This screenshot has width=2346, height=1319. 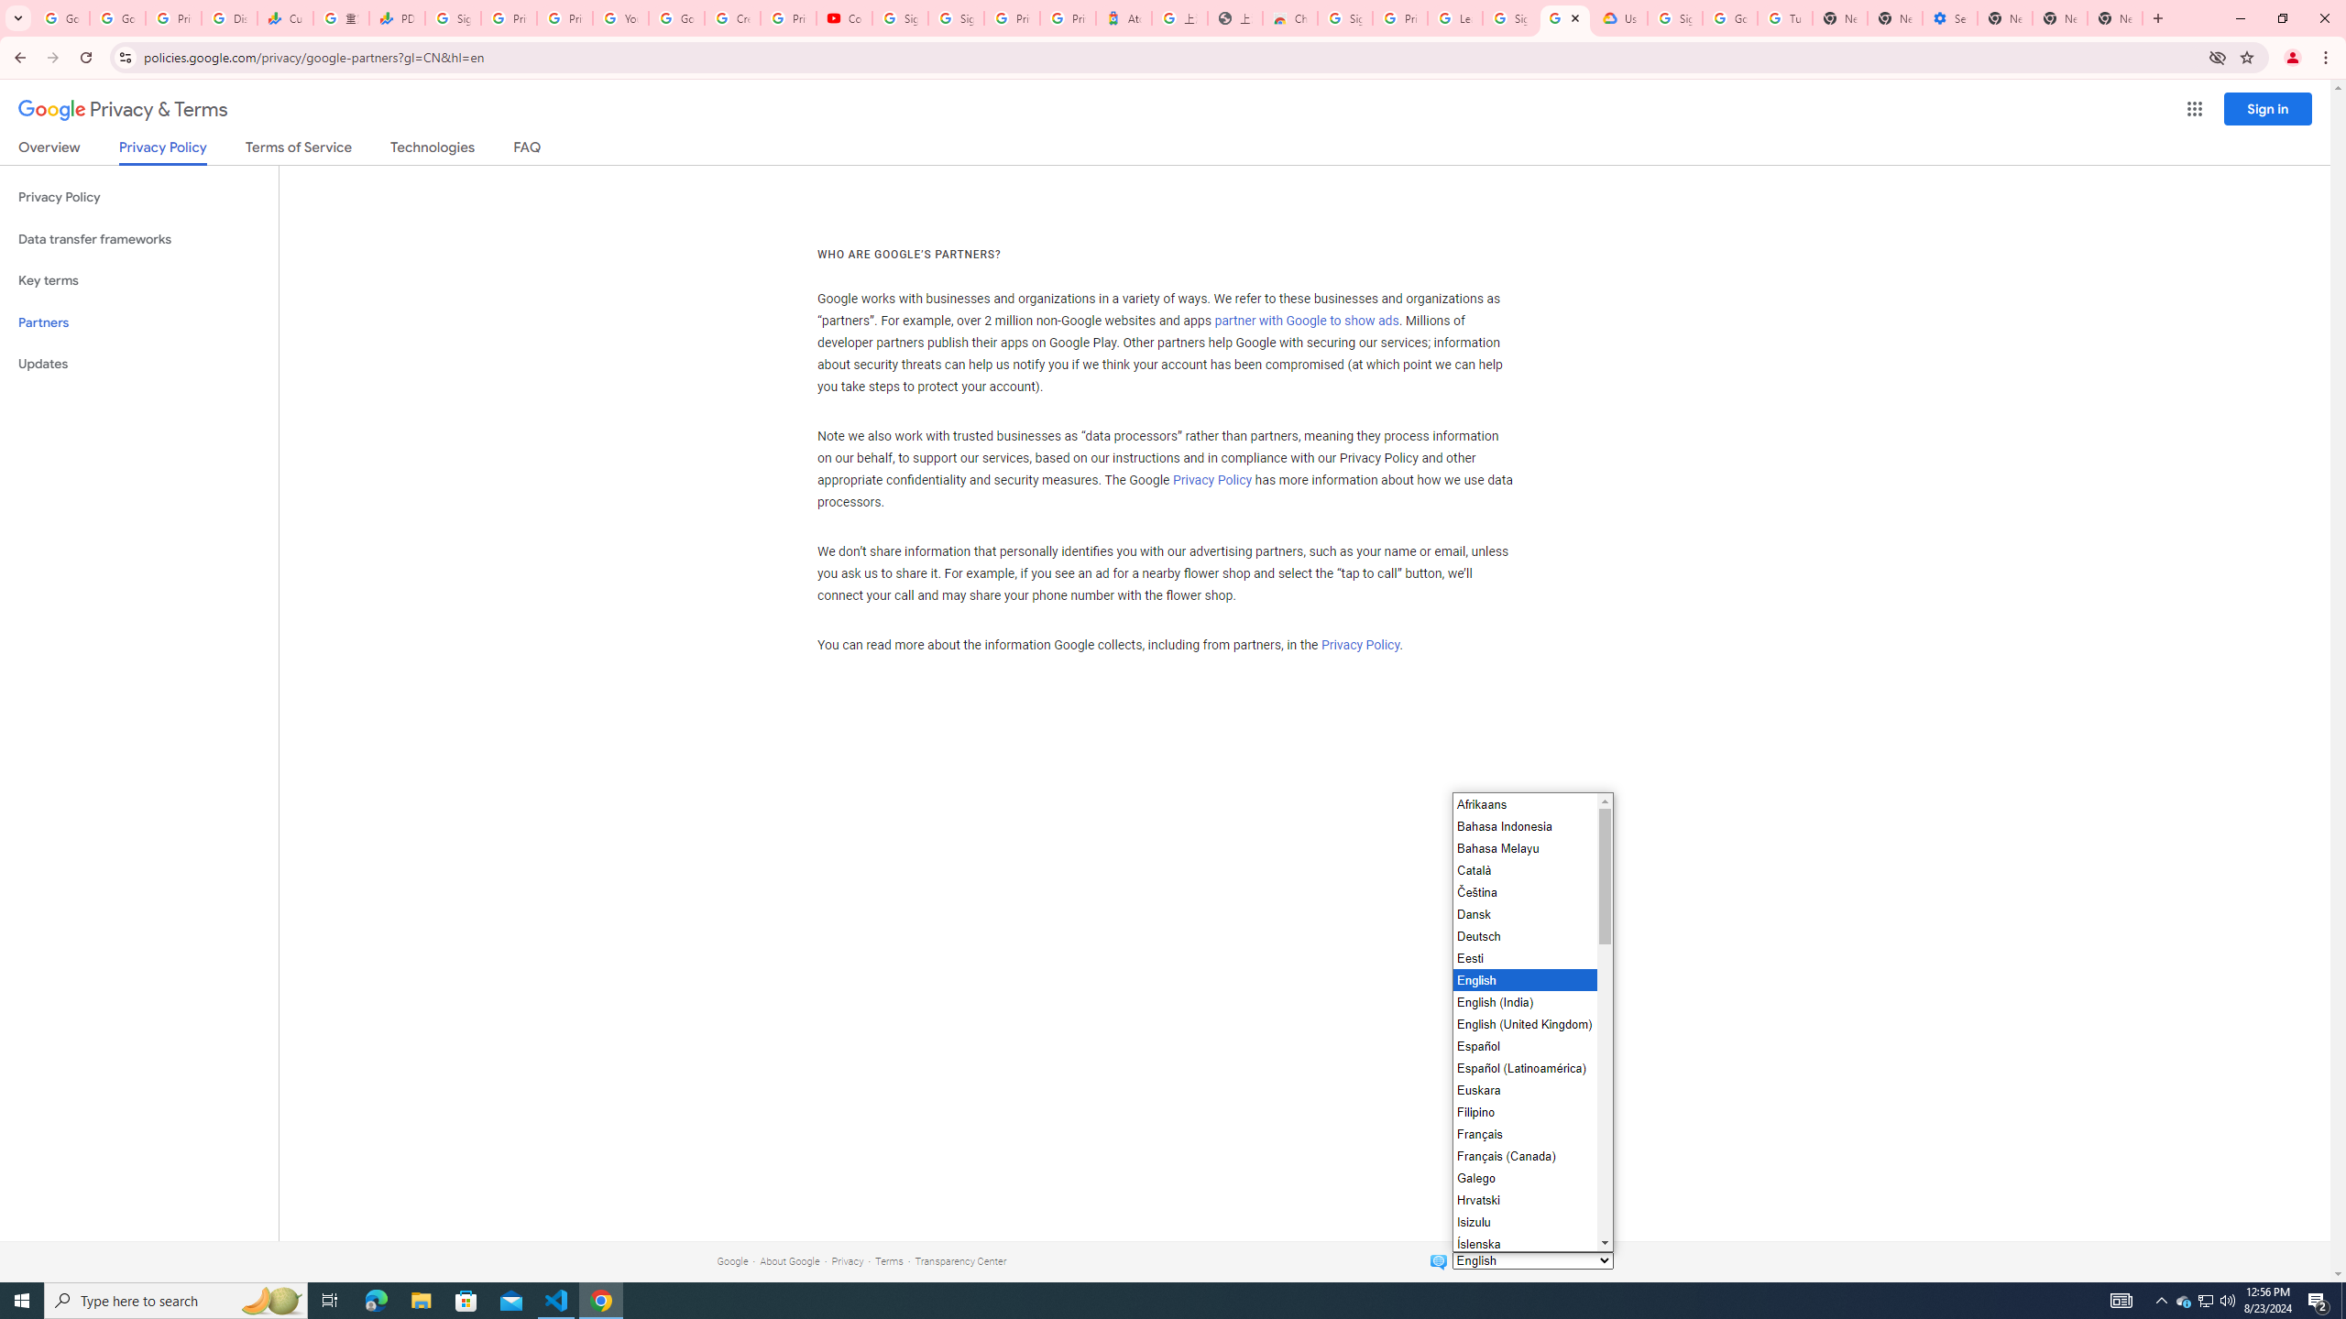 I want to click on English (India), so click(x=1523, y=1001).